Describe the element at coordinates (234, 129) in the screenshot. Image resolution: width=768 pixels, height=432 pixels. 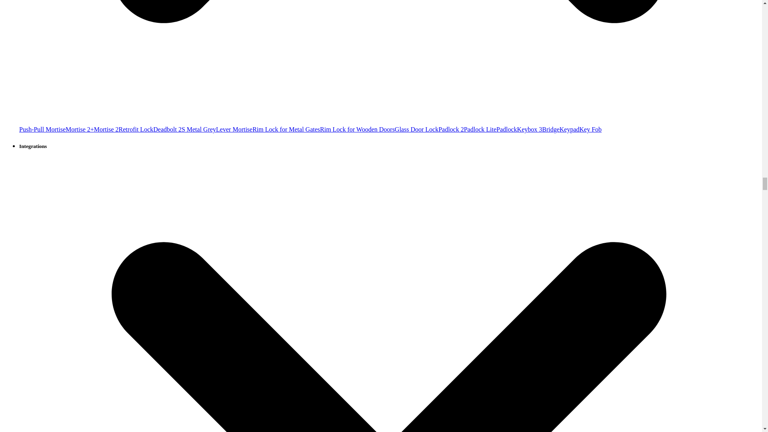
I see `Lever Mortise` at that location.